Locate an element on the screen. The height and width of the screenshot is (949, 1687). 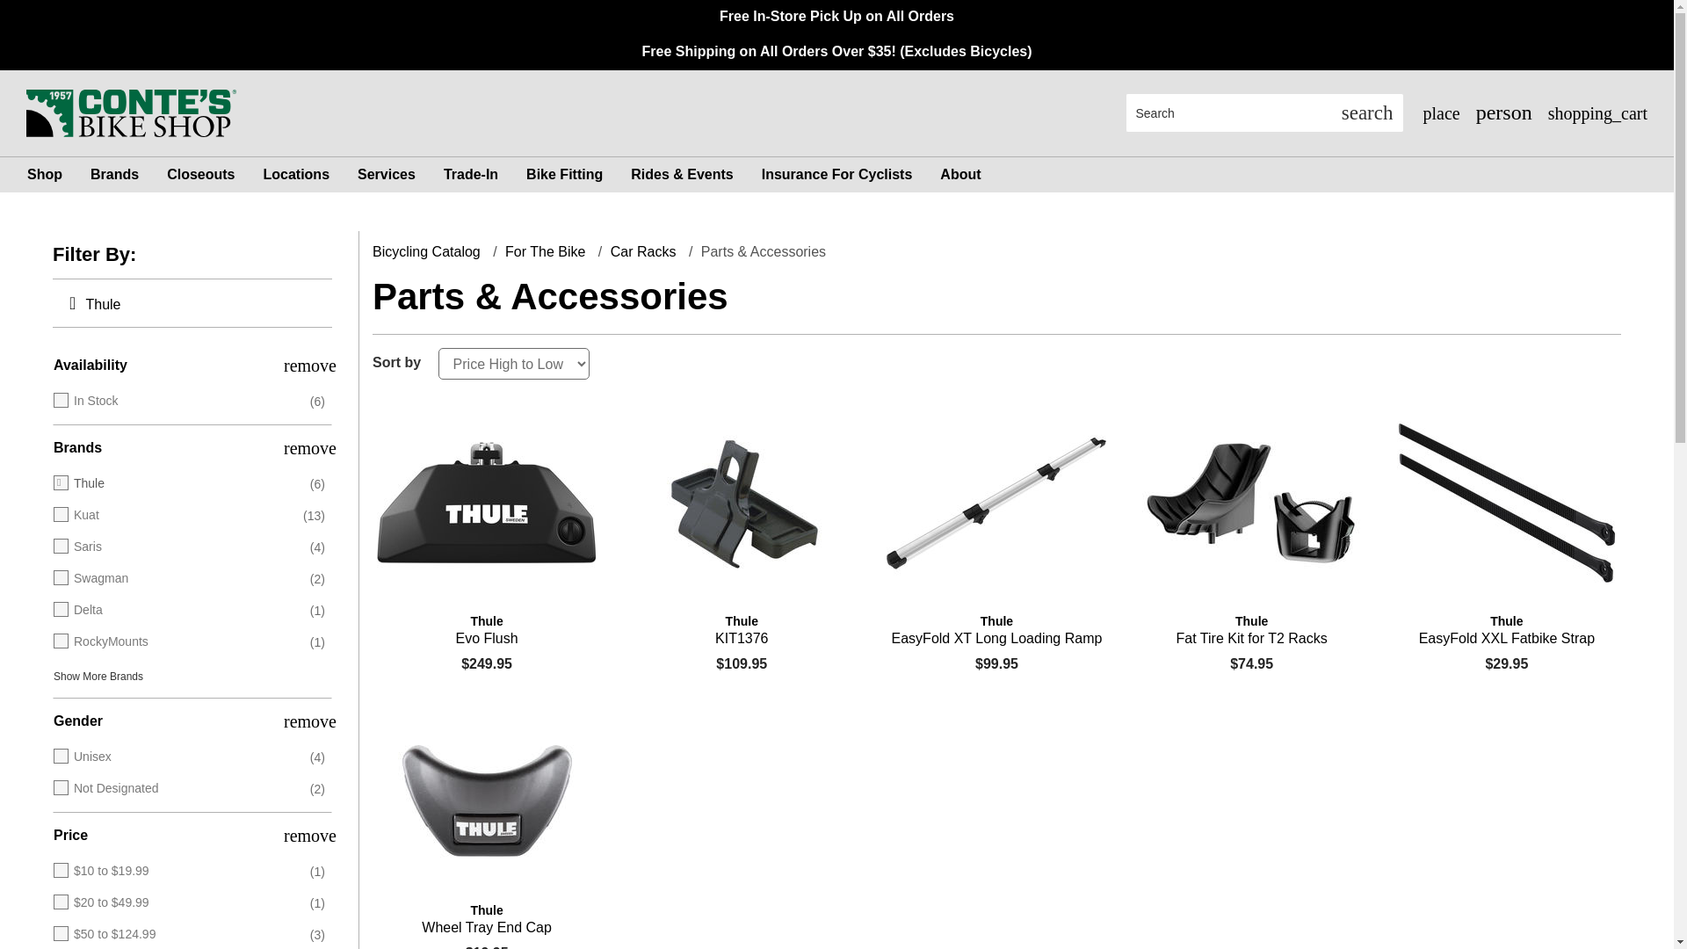
Account is located at coordinates (1502, 112).